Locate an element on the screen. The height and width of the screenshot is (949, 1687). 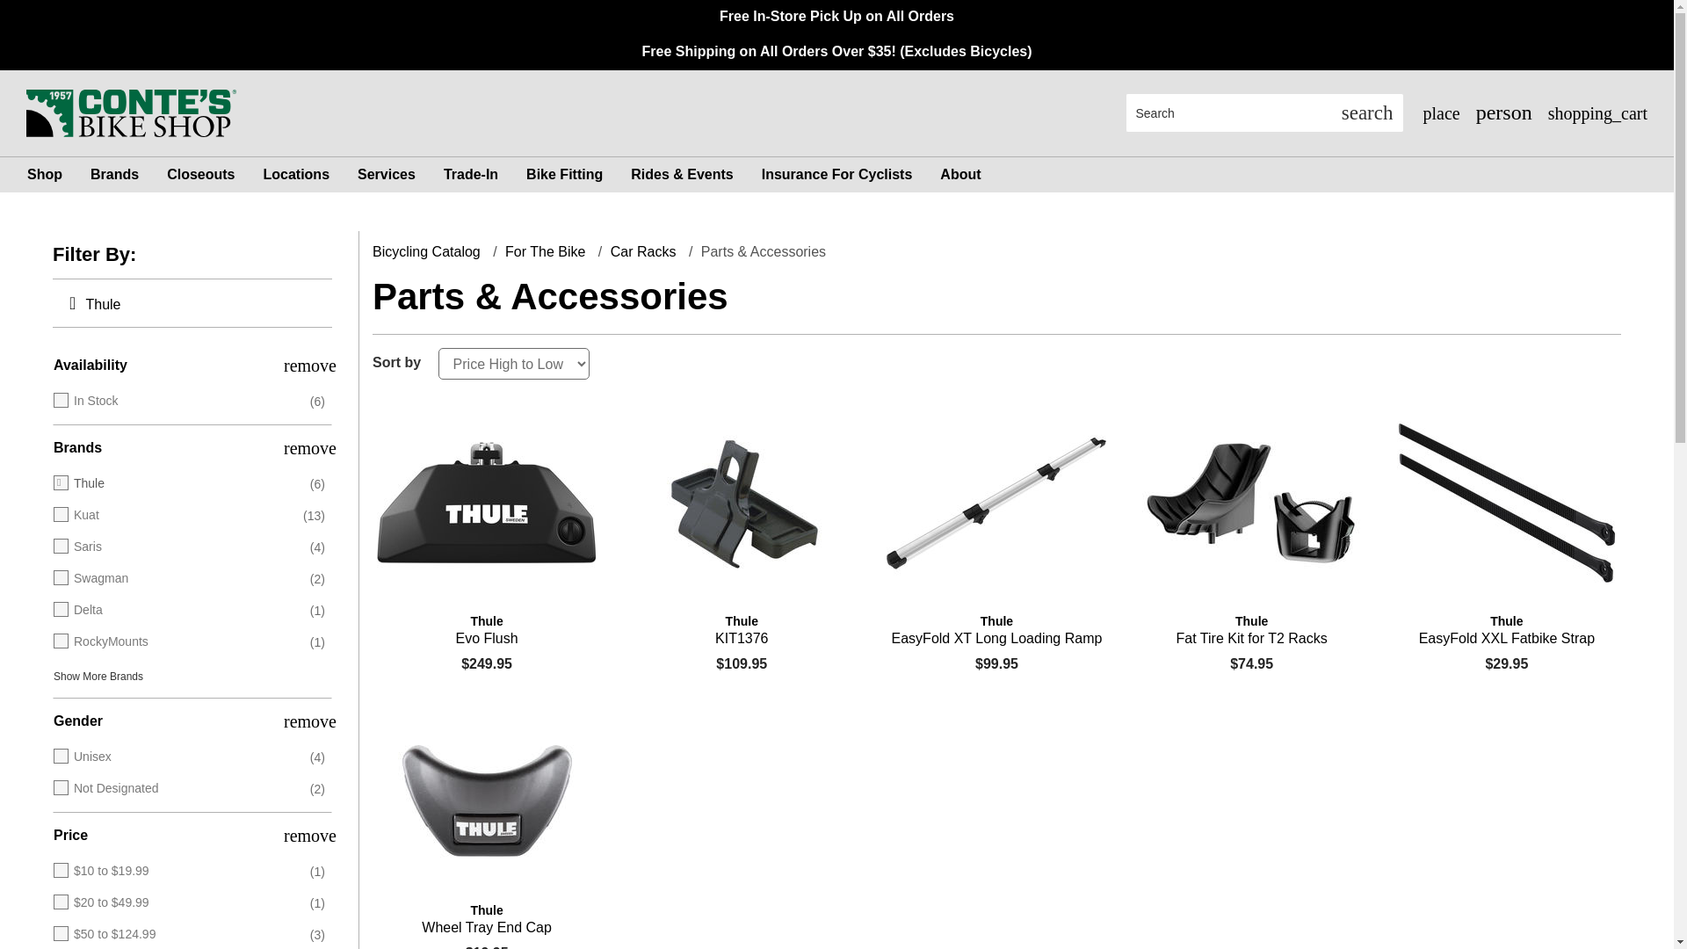
Account is located at coordinates (1502, 112).